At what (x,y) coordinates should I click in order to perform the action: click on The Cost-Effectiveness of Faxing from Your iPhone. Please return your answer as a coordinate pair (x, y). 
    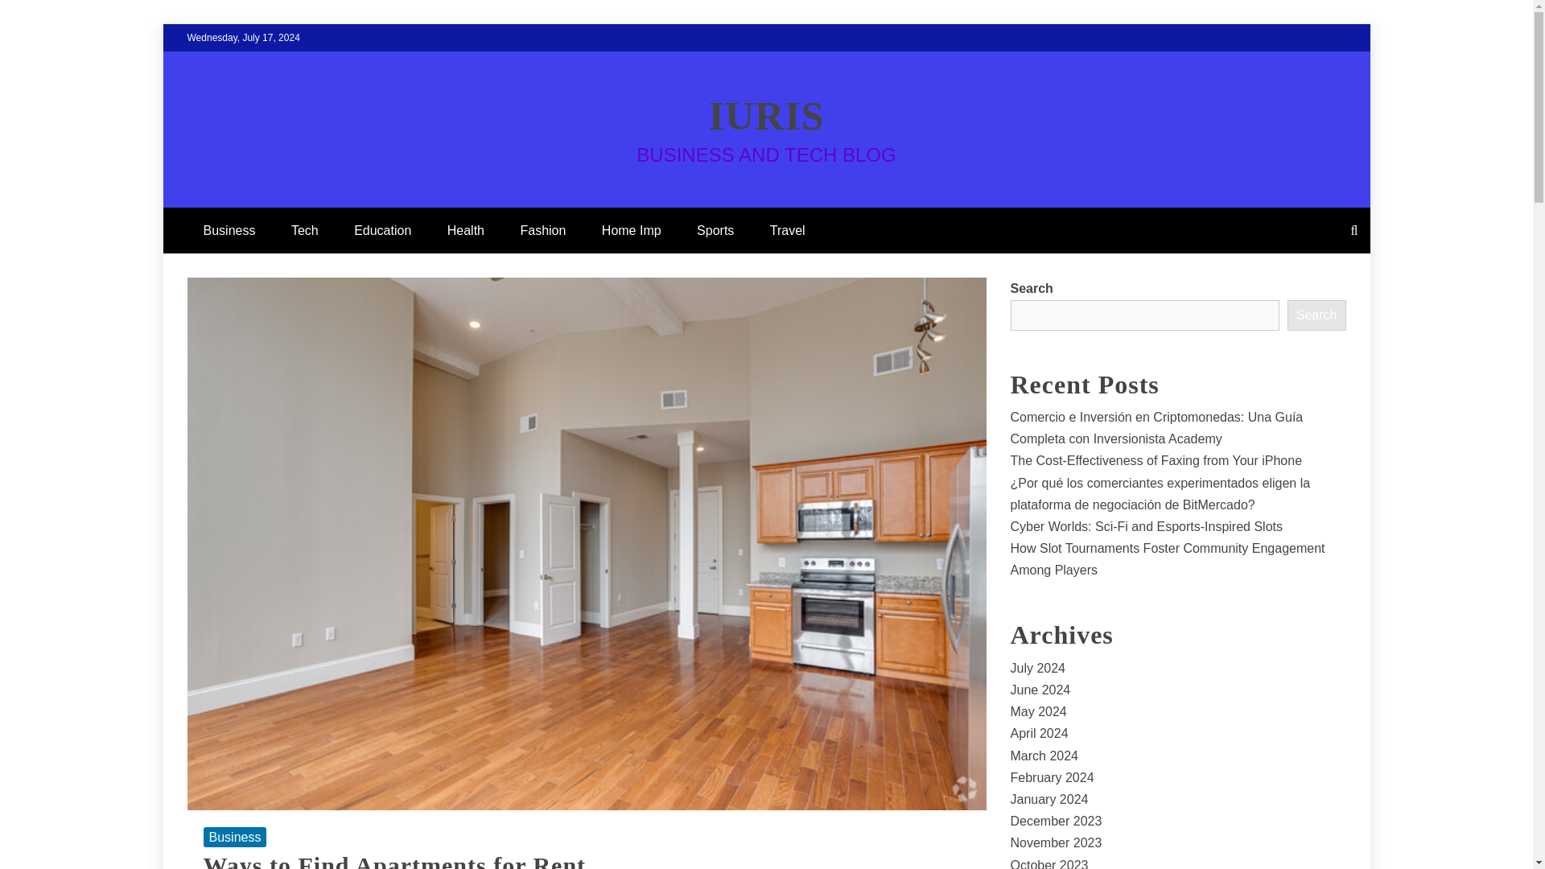
    Looking at the image, I should click on (1156, 460).